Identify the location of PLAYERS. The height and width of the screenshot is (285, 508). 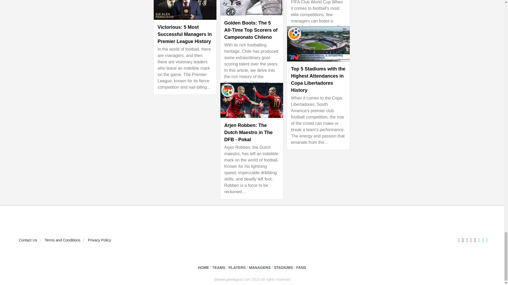
(237, 268).